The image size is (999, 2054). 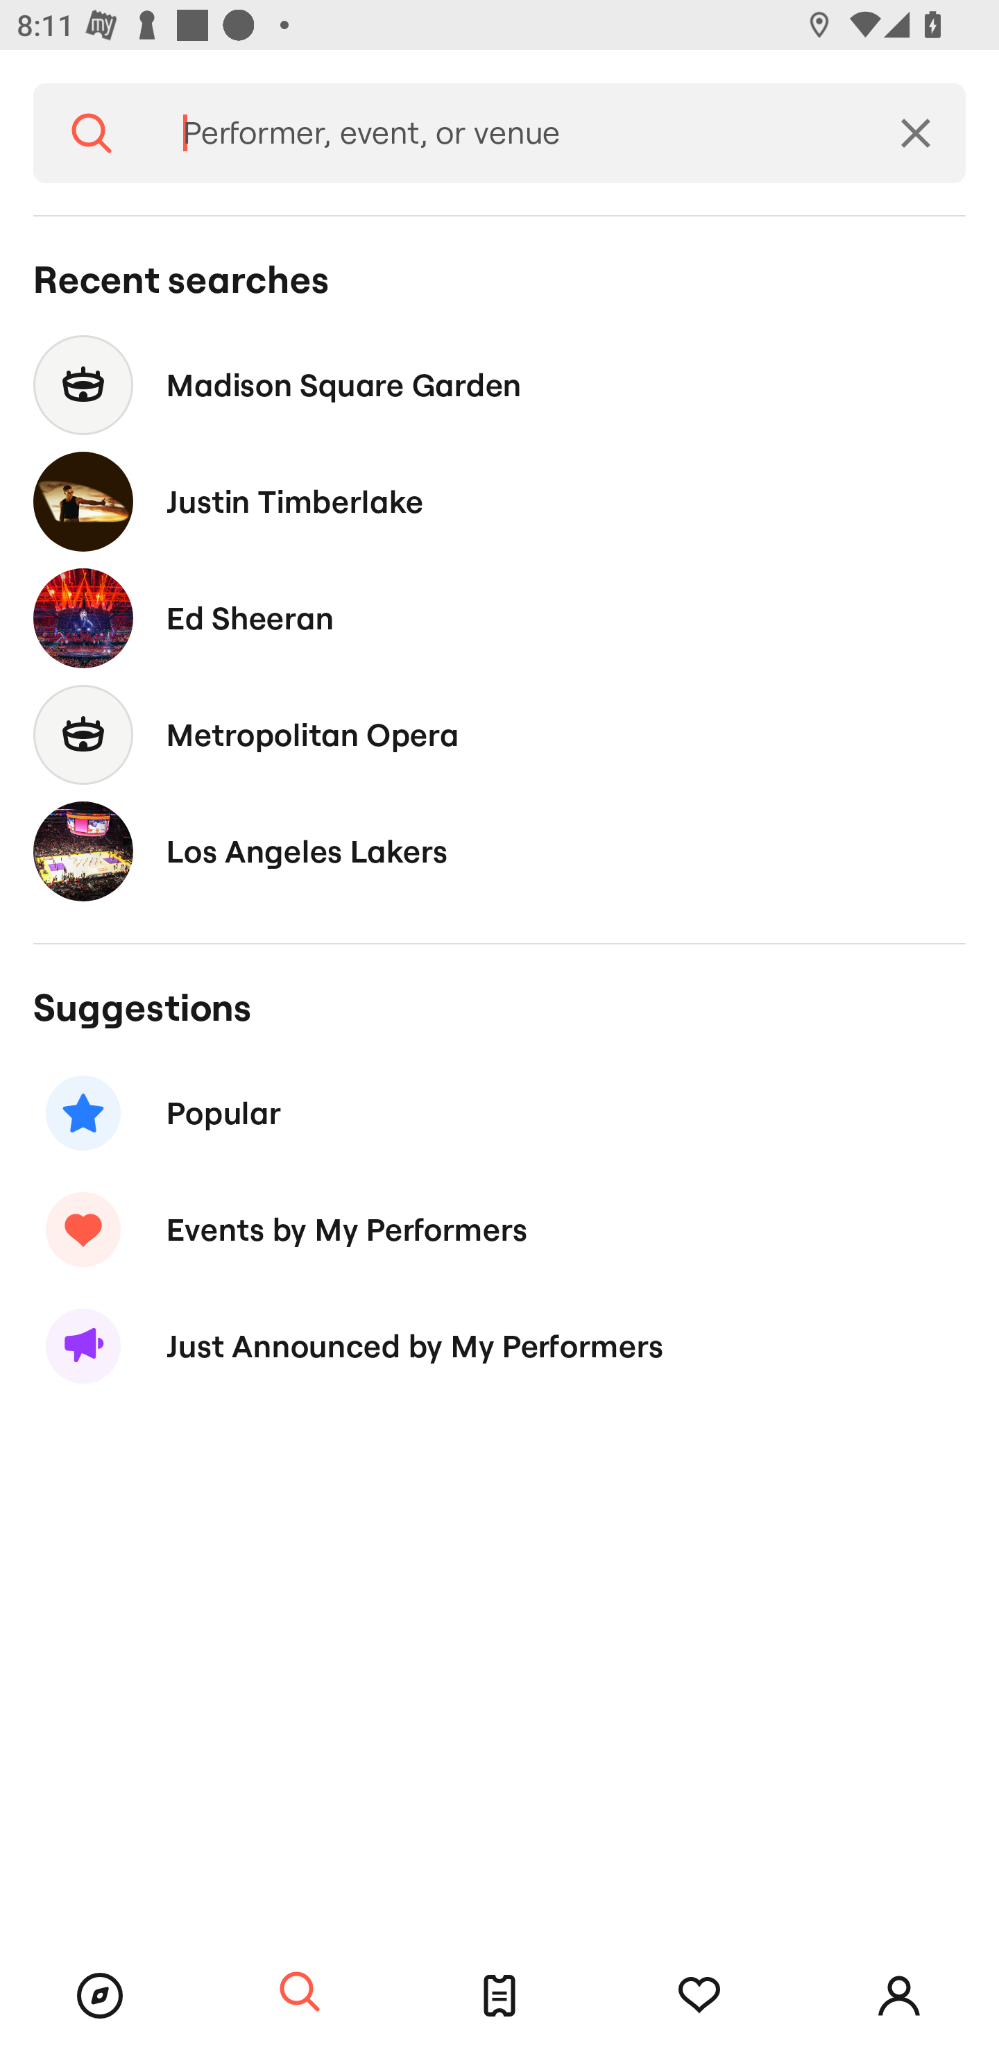 What do you see at coordinates (499, 384) in the screenshot?
I see `Madison Square Garden` at bounding box center [499, 384].